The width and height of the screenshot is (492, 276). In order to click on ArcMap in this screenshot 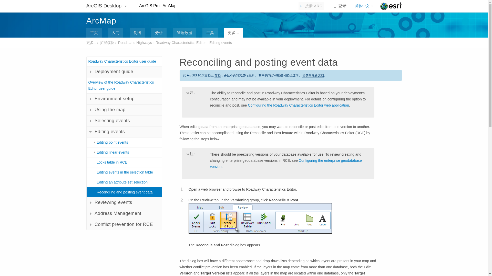, I will do `click(170, 6)`.